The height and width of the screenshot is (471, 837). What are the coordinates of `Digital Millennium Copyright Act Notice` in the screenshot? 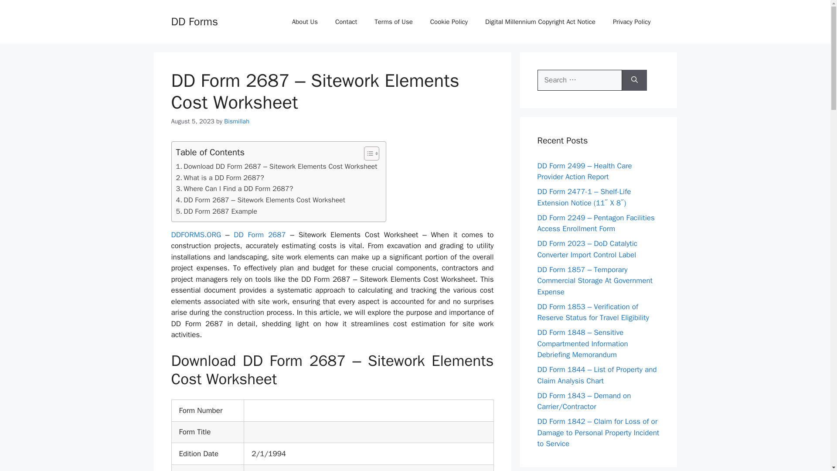 It's located at (540, 22).